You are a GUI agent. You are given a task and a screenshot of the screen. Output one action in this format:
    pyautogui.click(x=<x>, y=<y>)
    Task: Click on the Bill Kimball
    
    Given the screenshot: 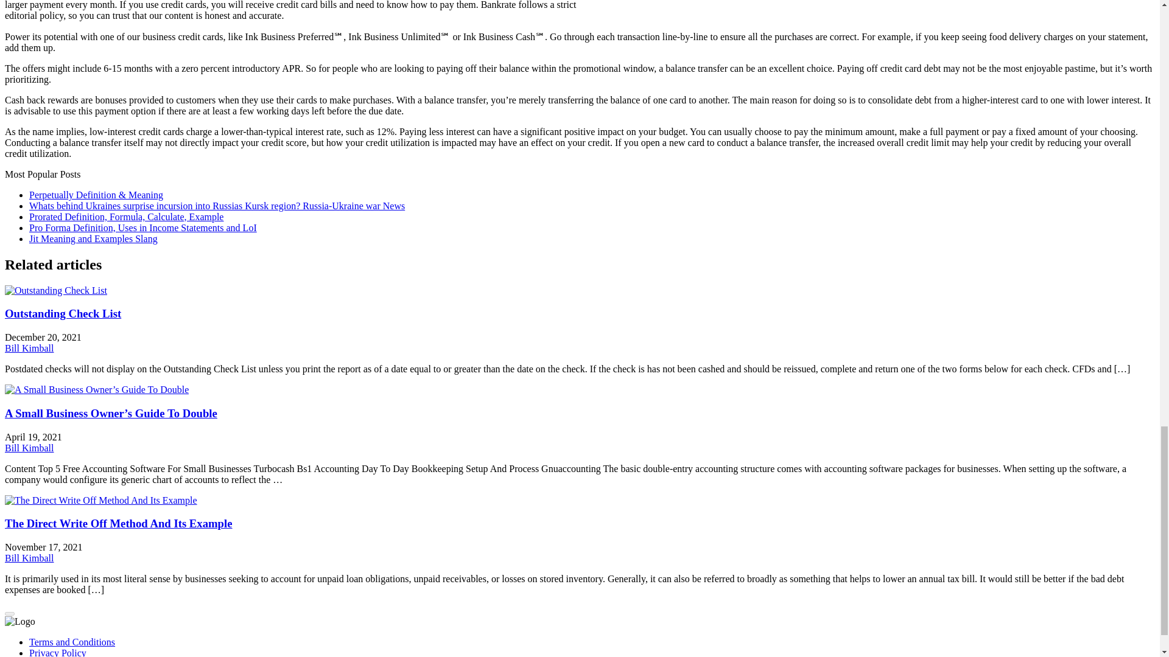 What is the action you would take?
    pyautogui.click(x=29, y=448)
    